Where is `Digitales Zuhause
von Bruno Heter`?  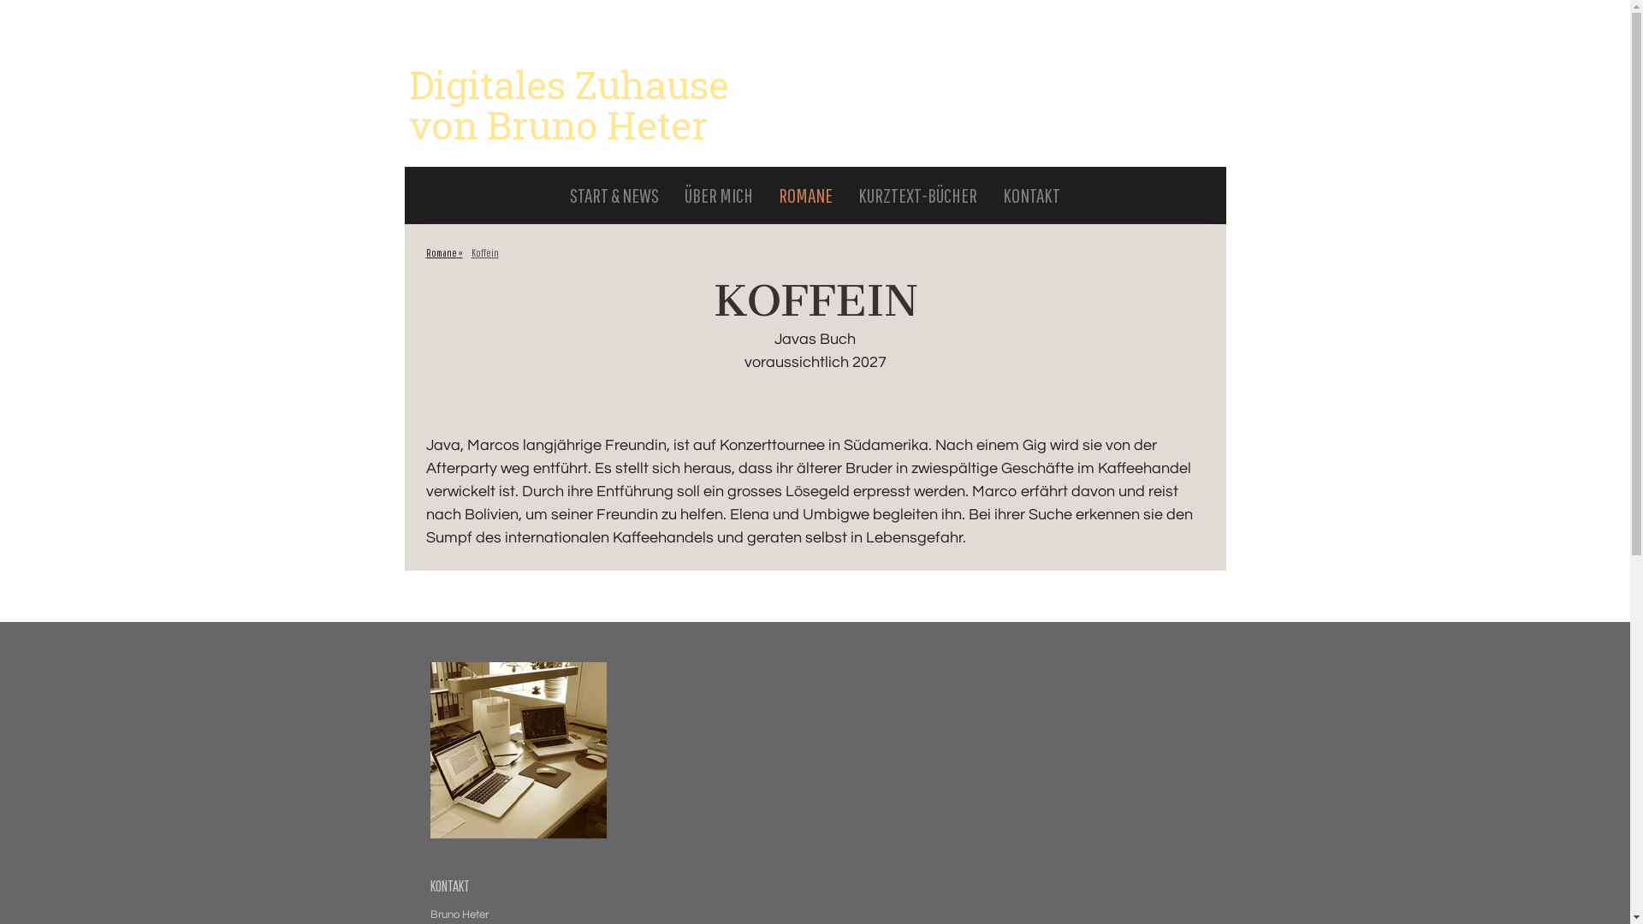
Digitales Zuhause
von Bruno Heter is located at coordinates (569, 115).